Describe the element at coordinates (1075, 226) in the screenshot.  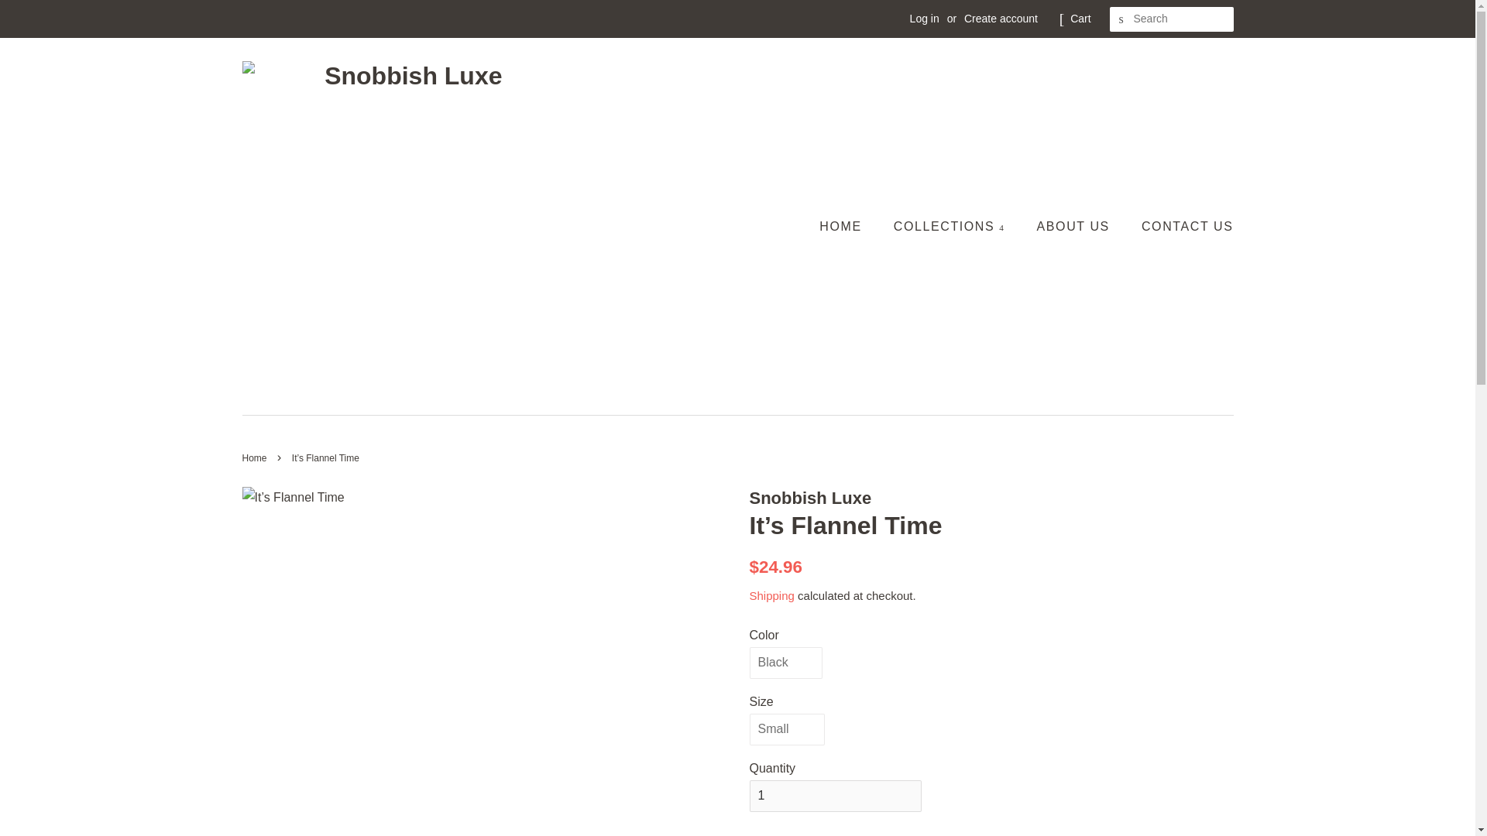
I see `ABOUT US` at that location.